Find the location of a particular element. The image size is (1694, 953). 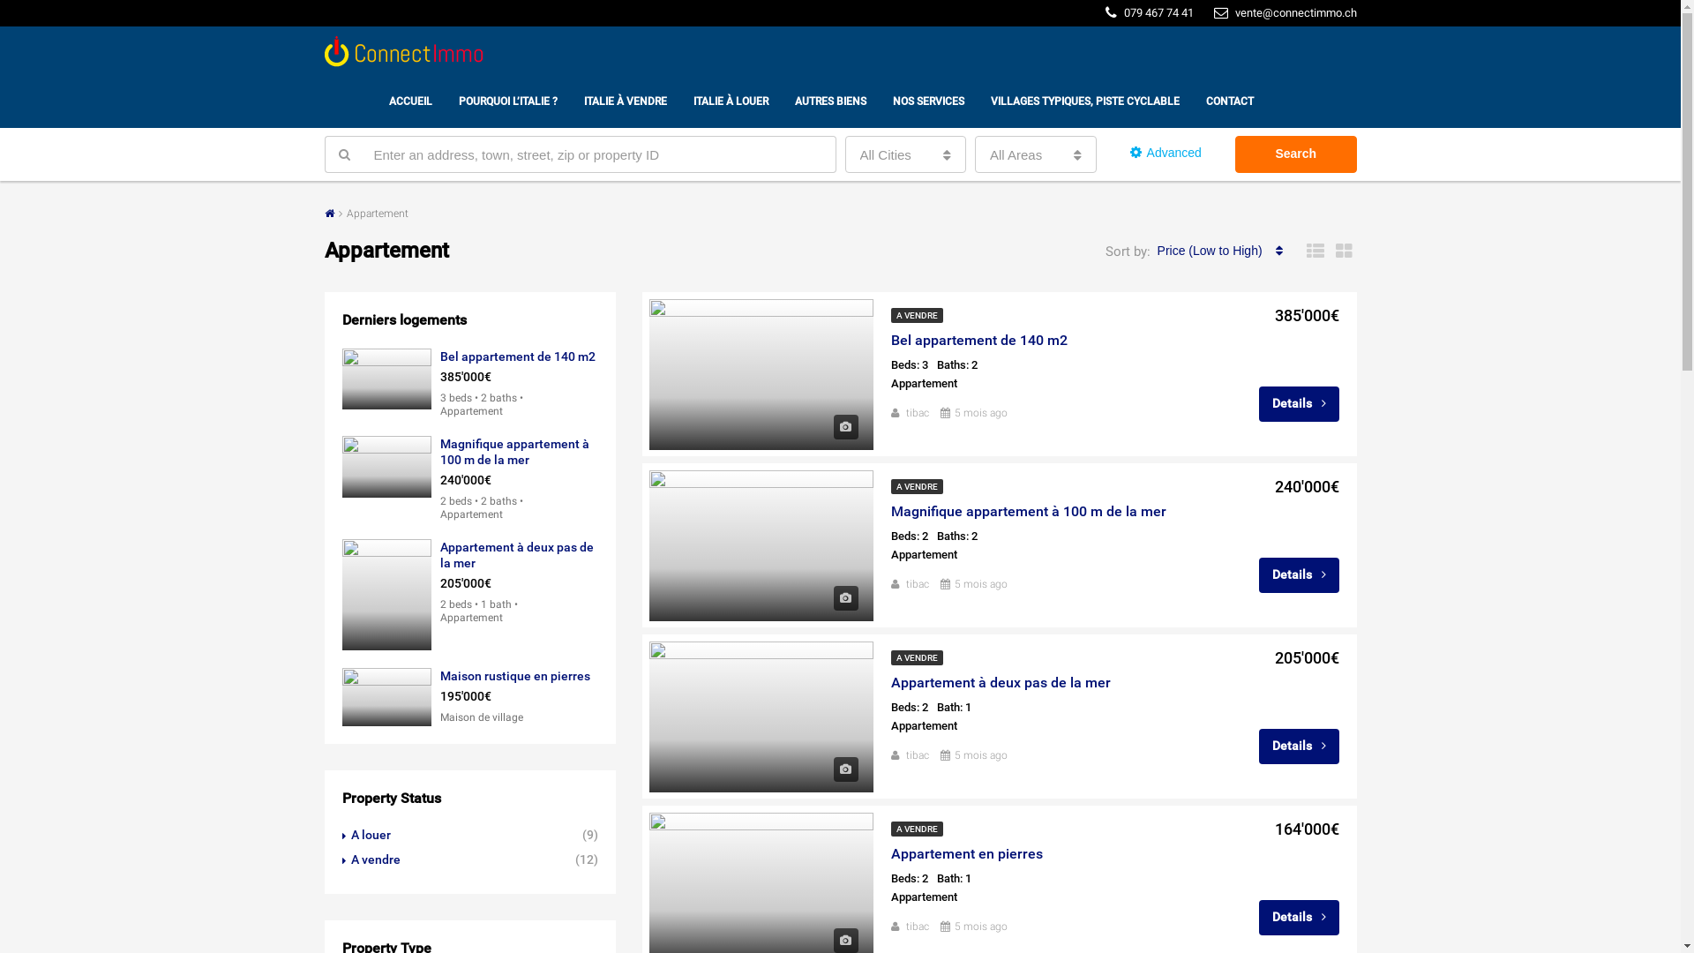

All Cities
  is located at coordinates (906, 154).